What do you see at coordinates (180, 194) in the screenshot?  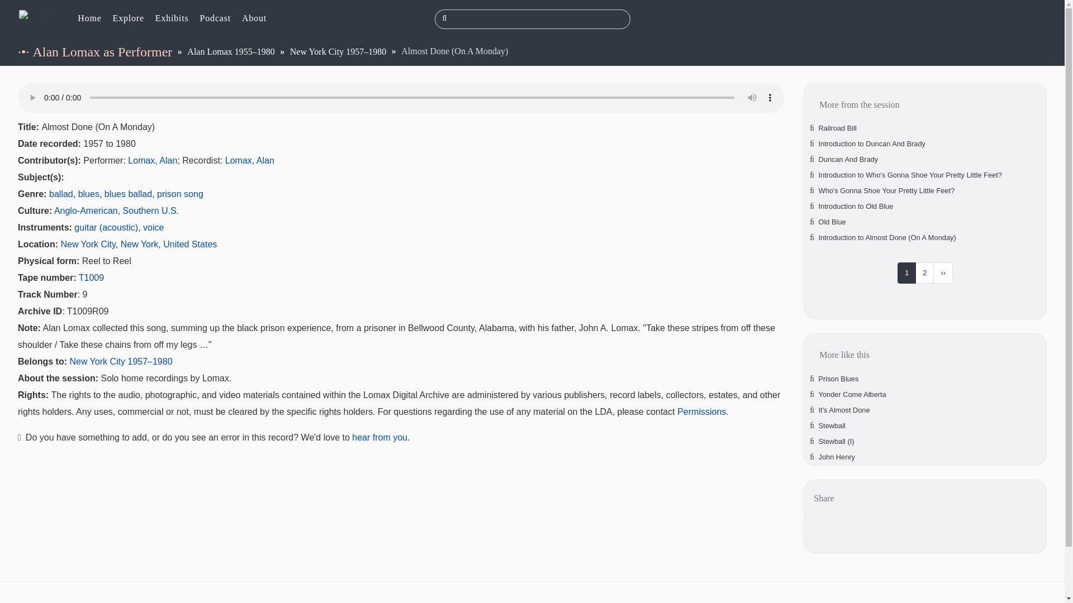 I see `prison song` at bounding box center [180, 194].